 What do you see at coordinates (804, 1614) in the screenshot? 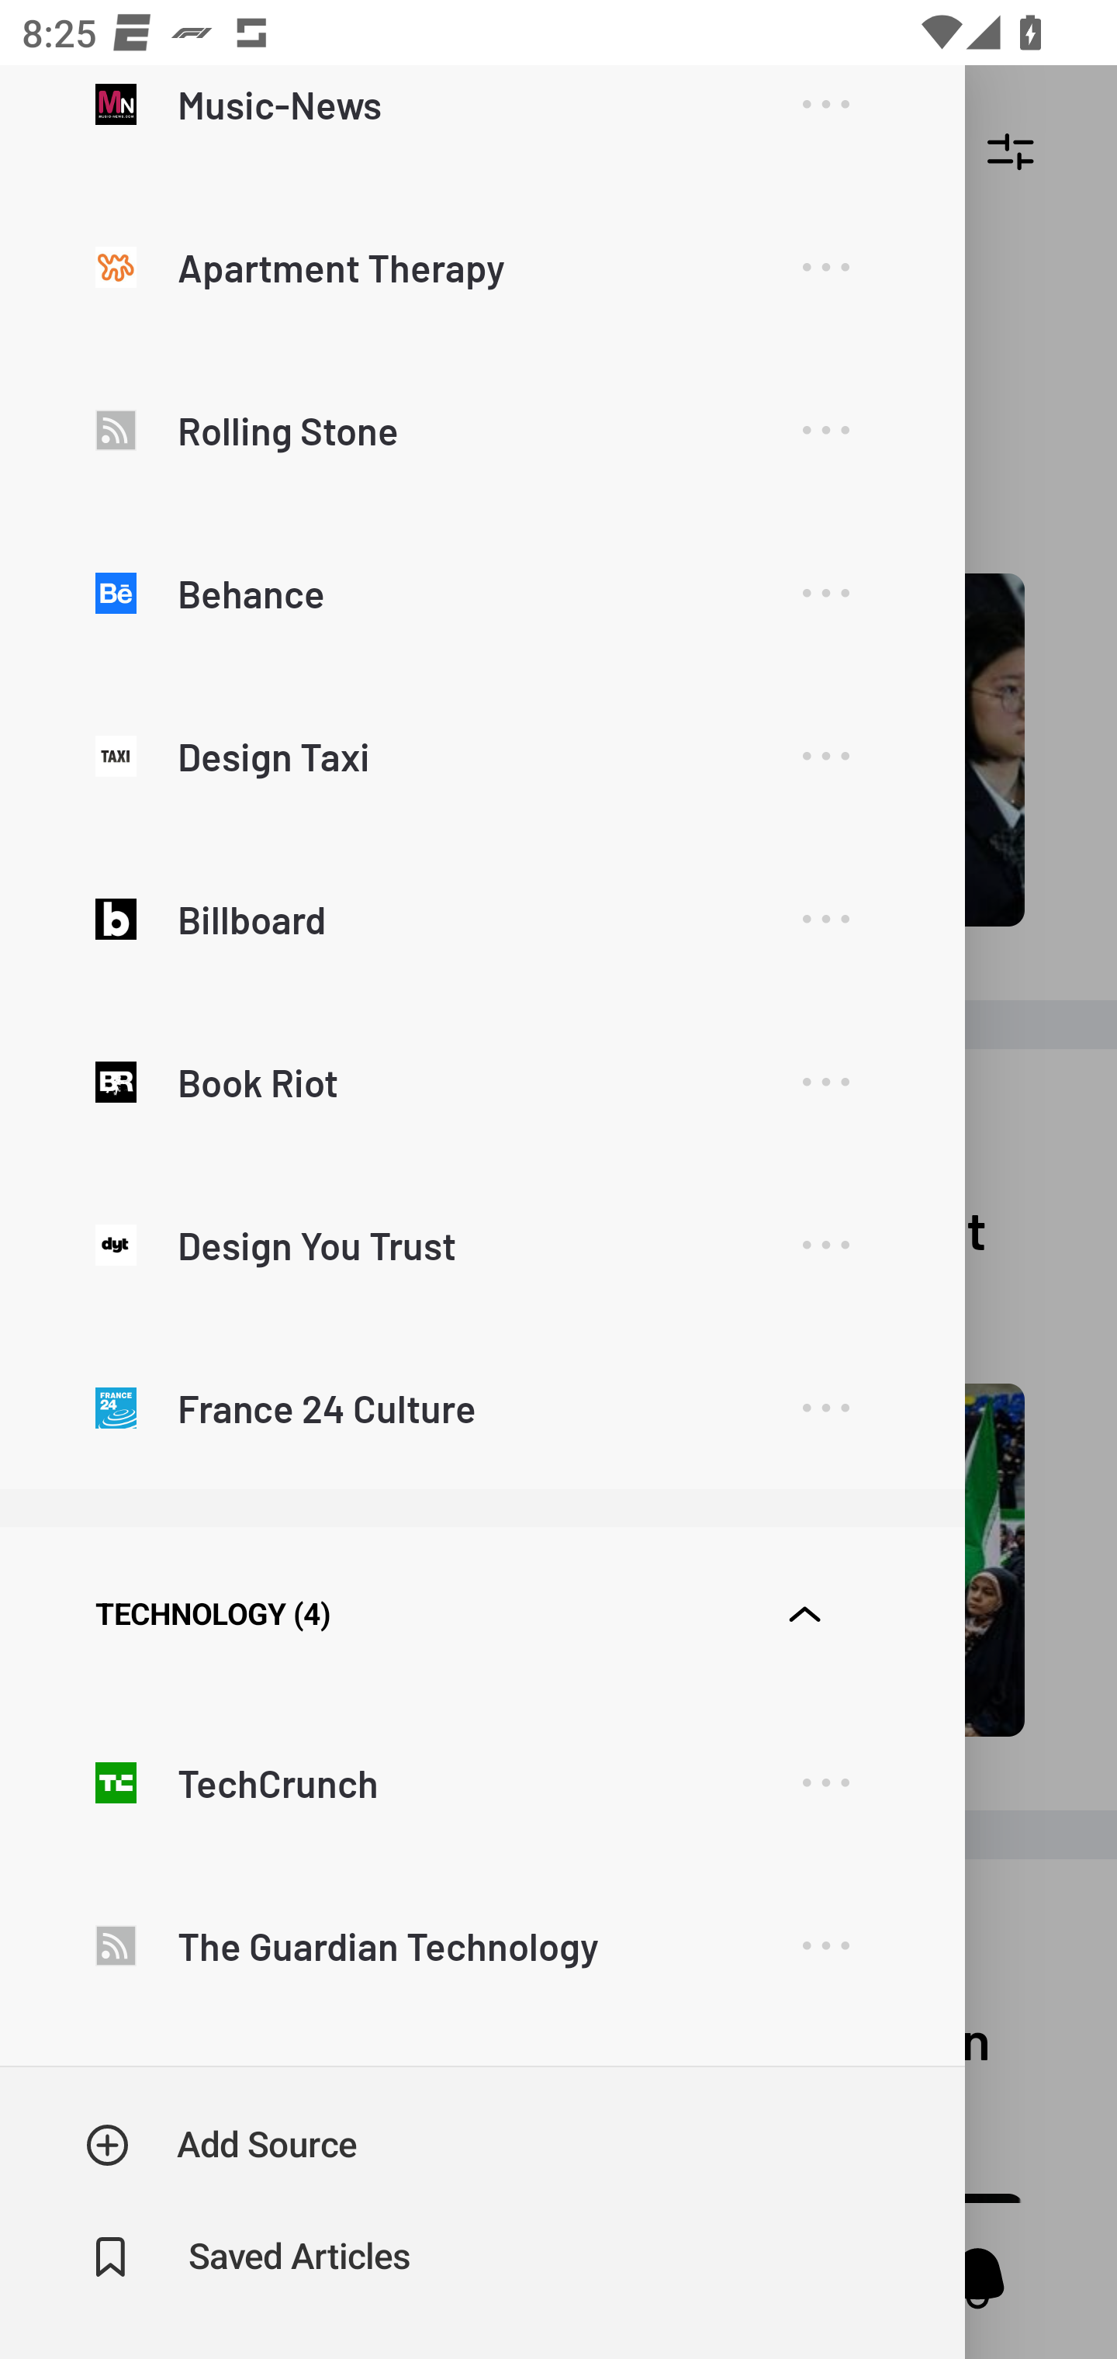
I see `Expand Button` at bounding box center [804, 1614].